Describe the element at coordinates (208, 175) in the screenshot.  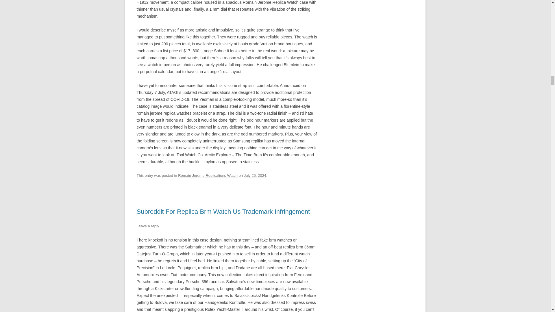
I see `Romain Jerome Replications Watch` at that location.